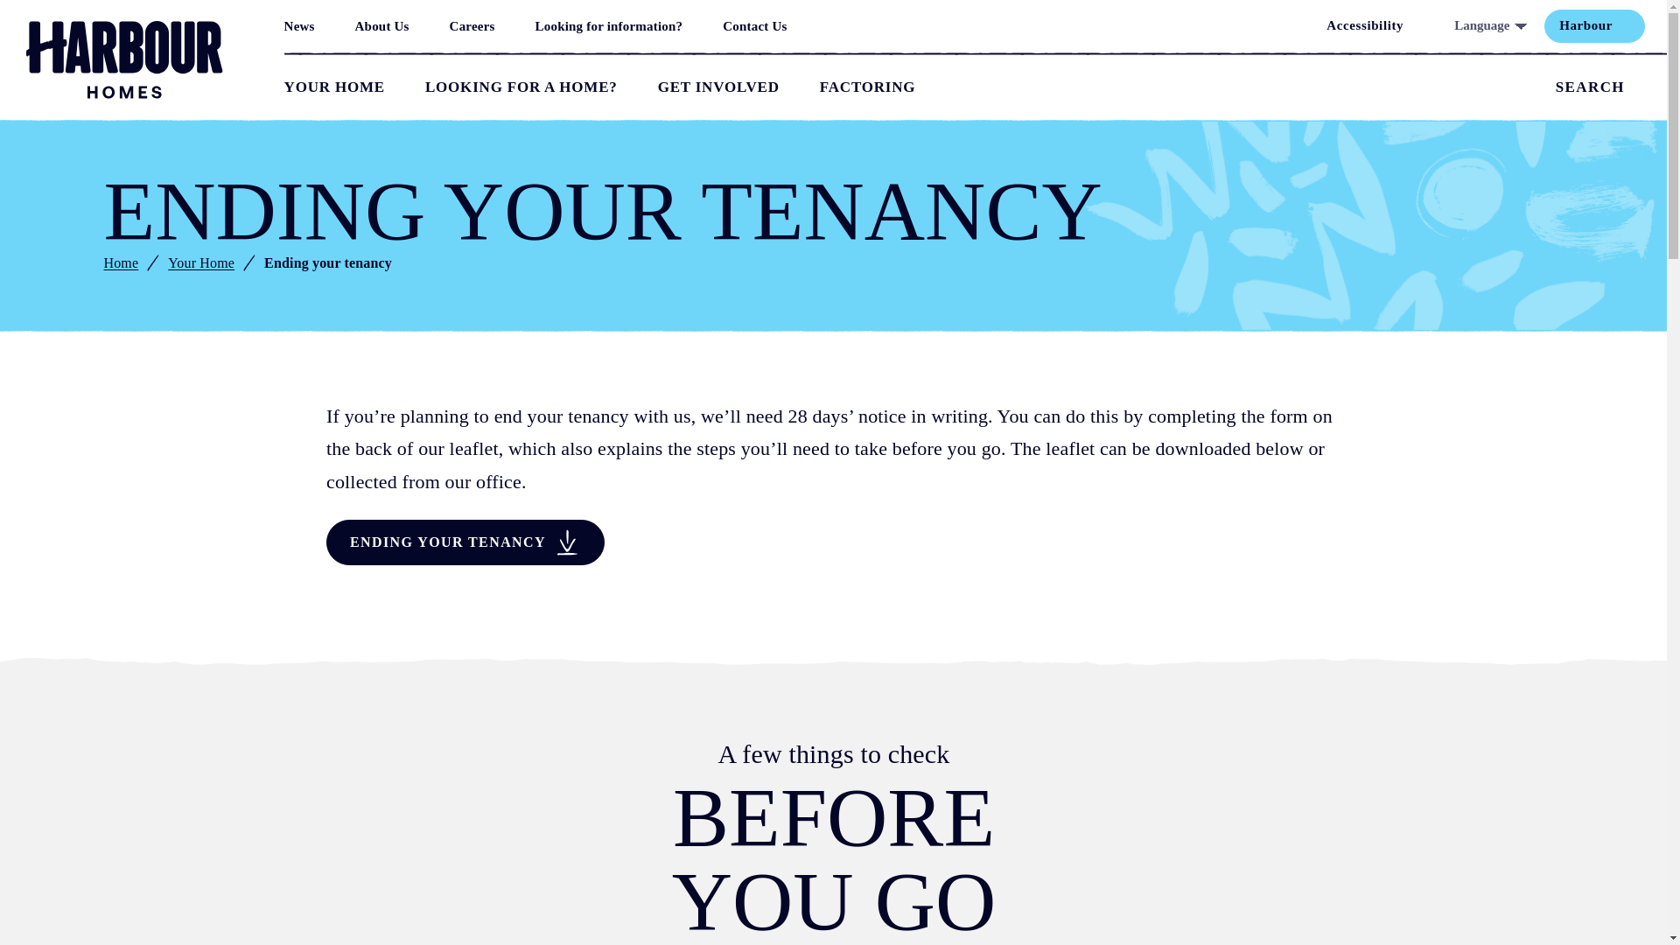 This screenshot has height=945, width=1680. What do you see at coordinates (1599, 87) in the screenshot?
I see `SEARCH` at bounding box center [1599, 87].